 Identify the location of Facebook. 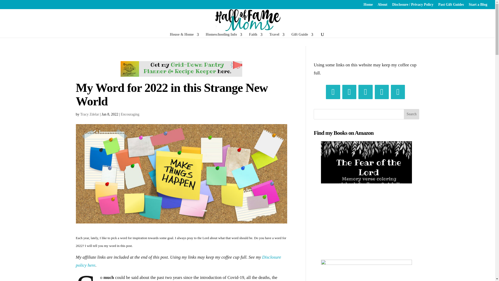
(333, 92).